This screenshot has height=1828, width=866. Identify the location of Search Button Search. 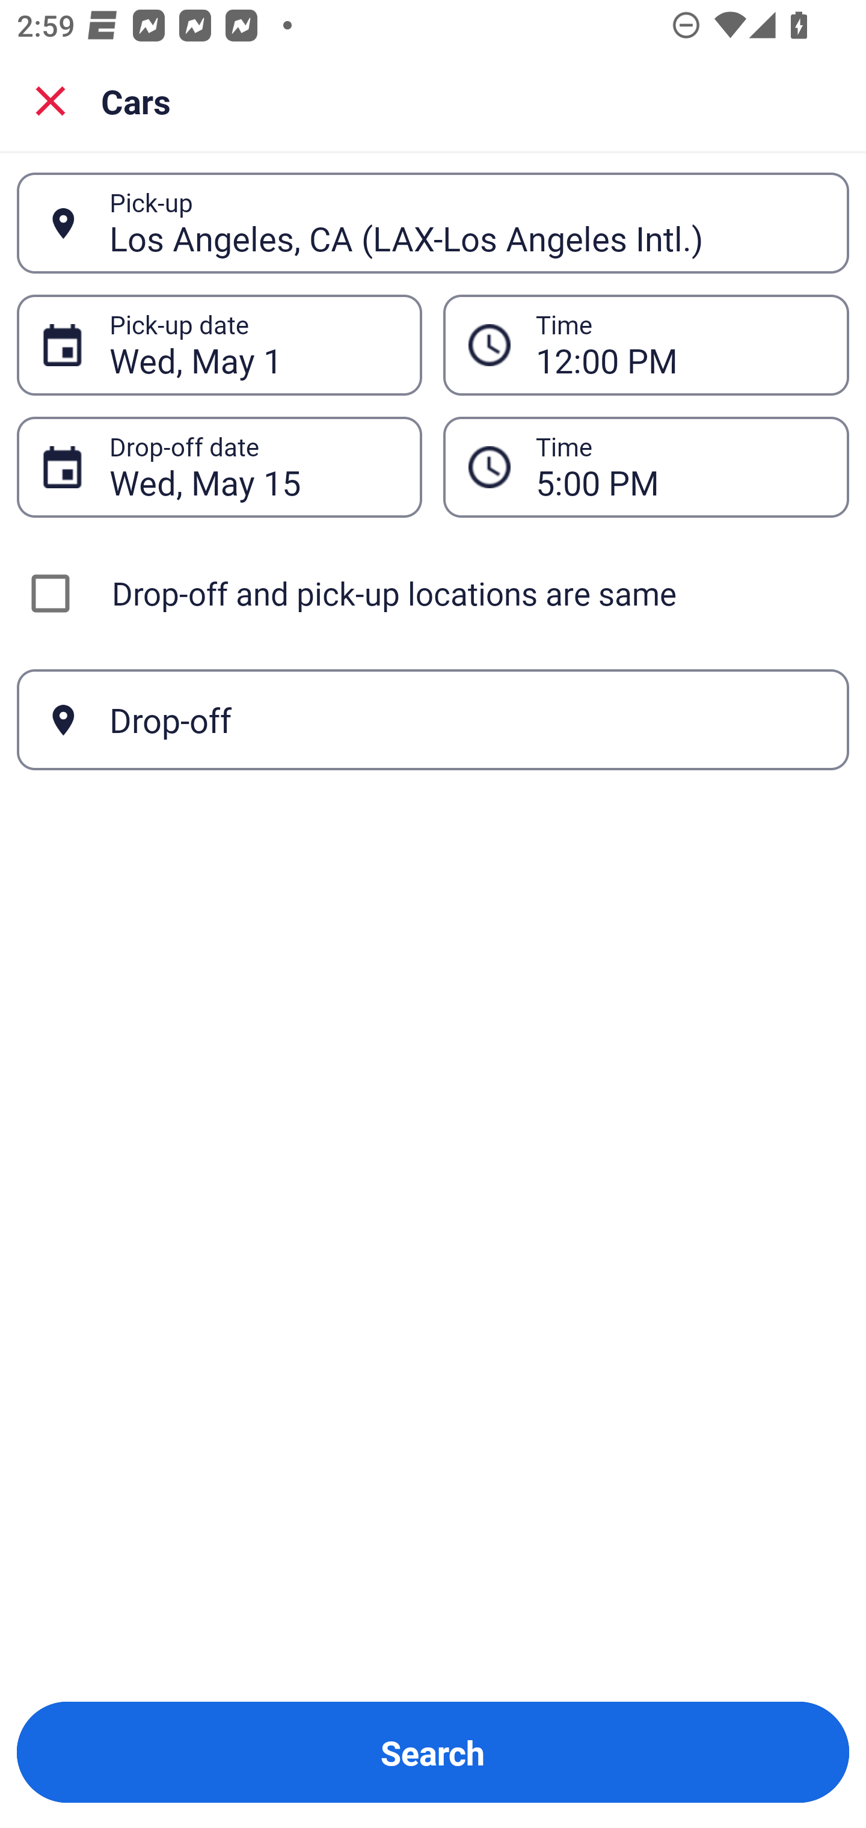
(433, 1752).